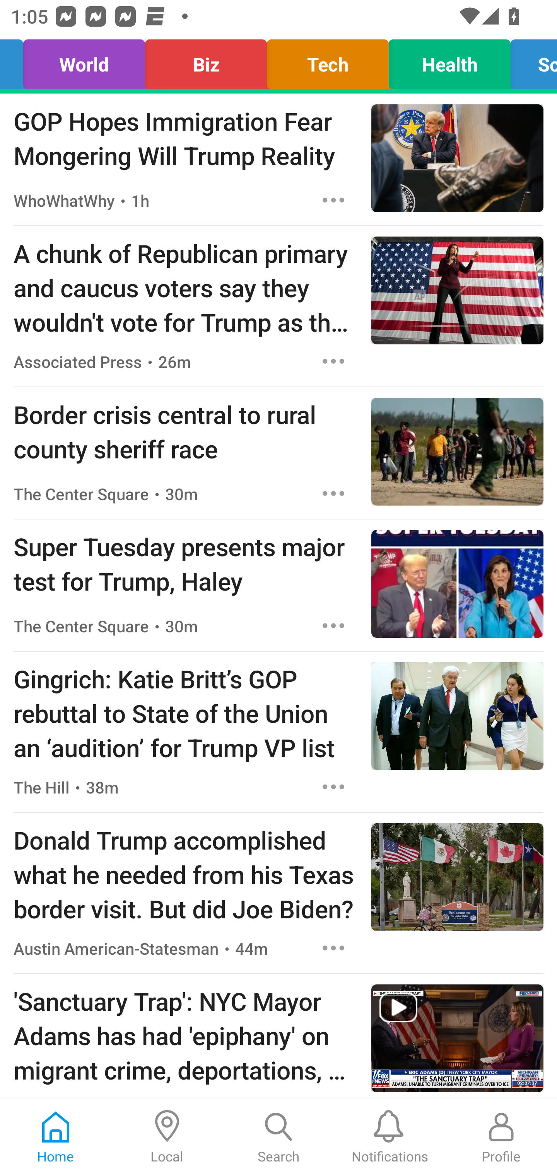 This screenshot has height=1175, width=557. Describe the element at coordinates (333, 625) in the screenshot. I see `Options` at that location.